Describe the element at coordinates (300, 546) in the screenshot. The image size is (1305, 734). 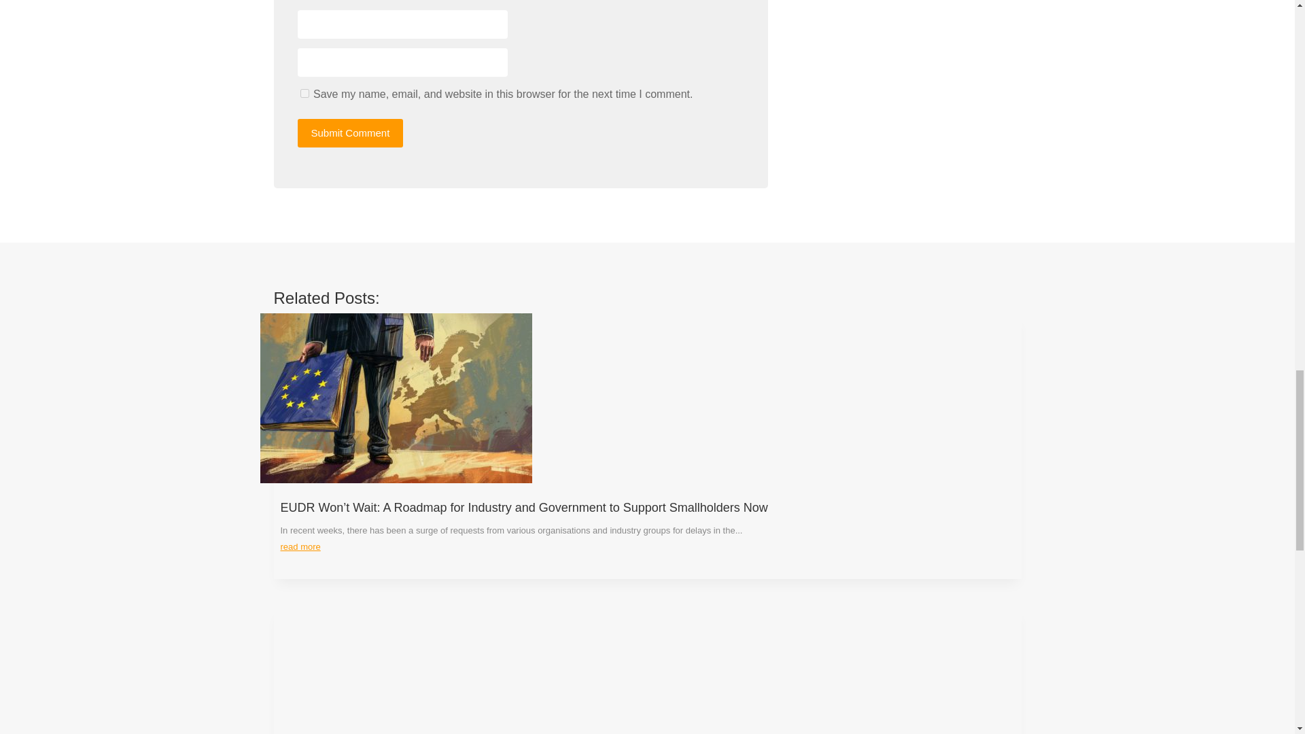
I see `read more` at that location.